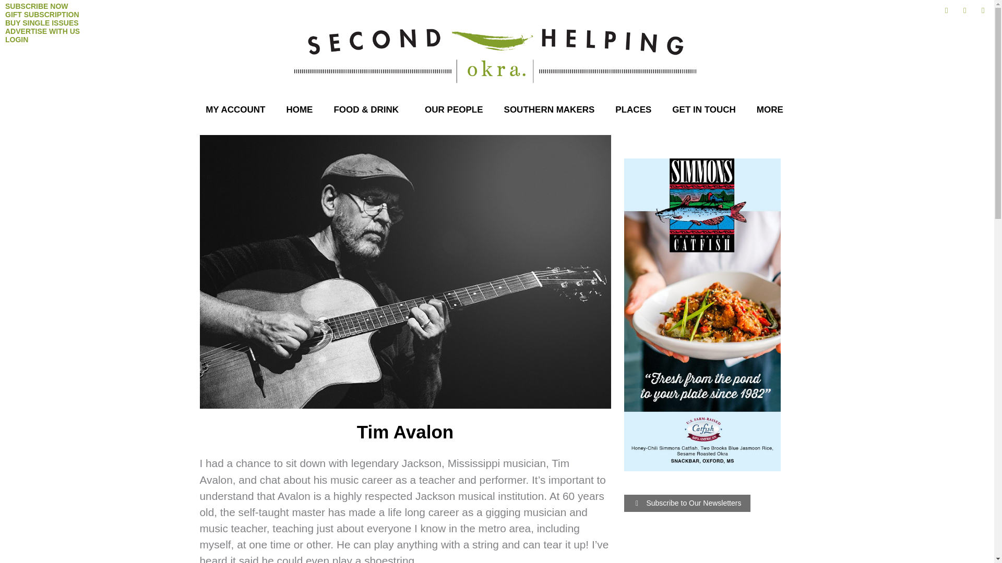 This screenshot has width=1002, height=563. Describe the element at coordinates (454, 109) in the screenshot. I see `OUR PEOPLE` at that location.